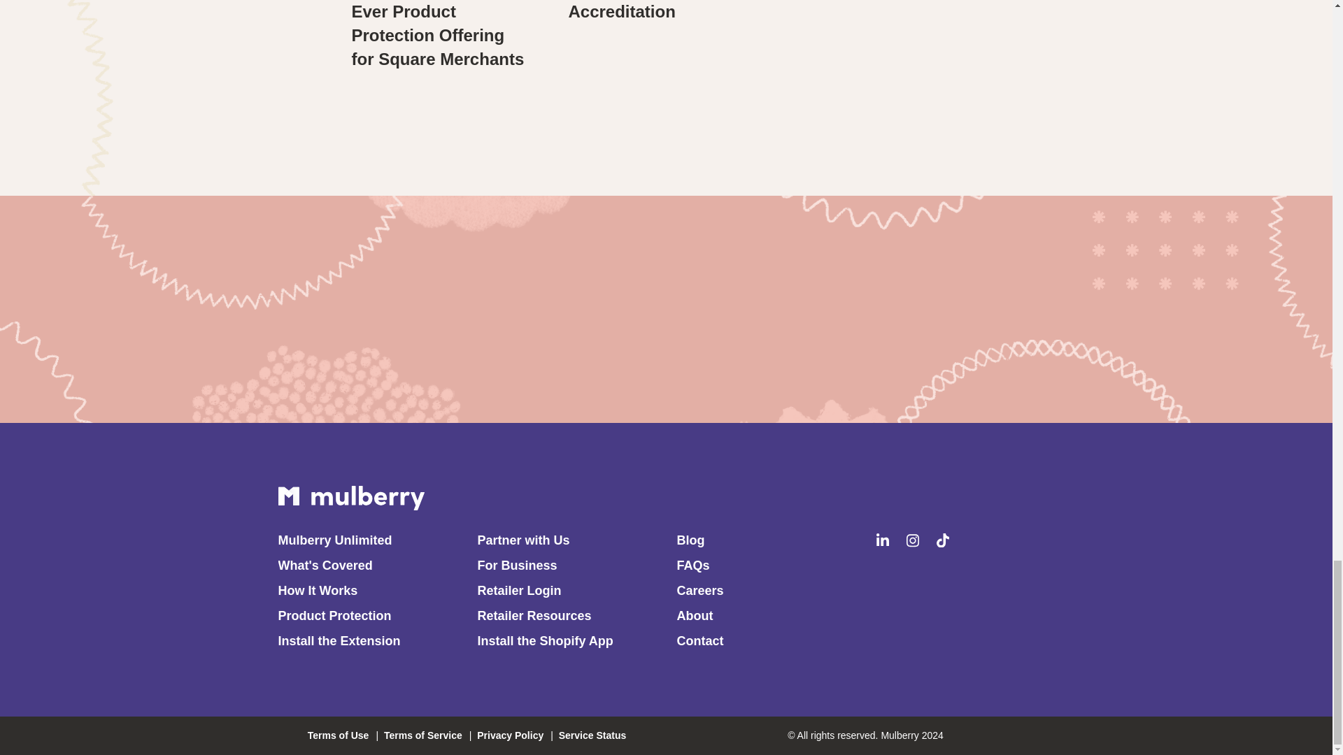 The image size is (1343, 755). I want to click on Install the Extension, so click(339, 640).